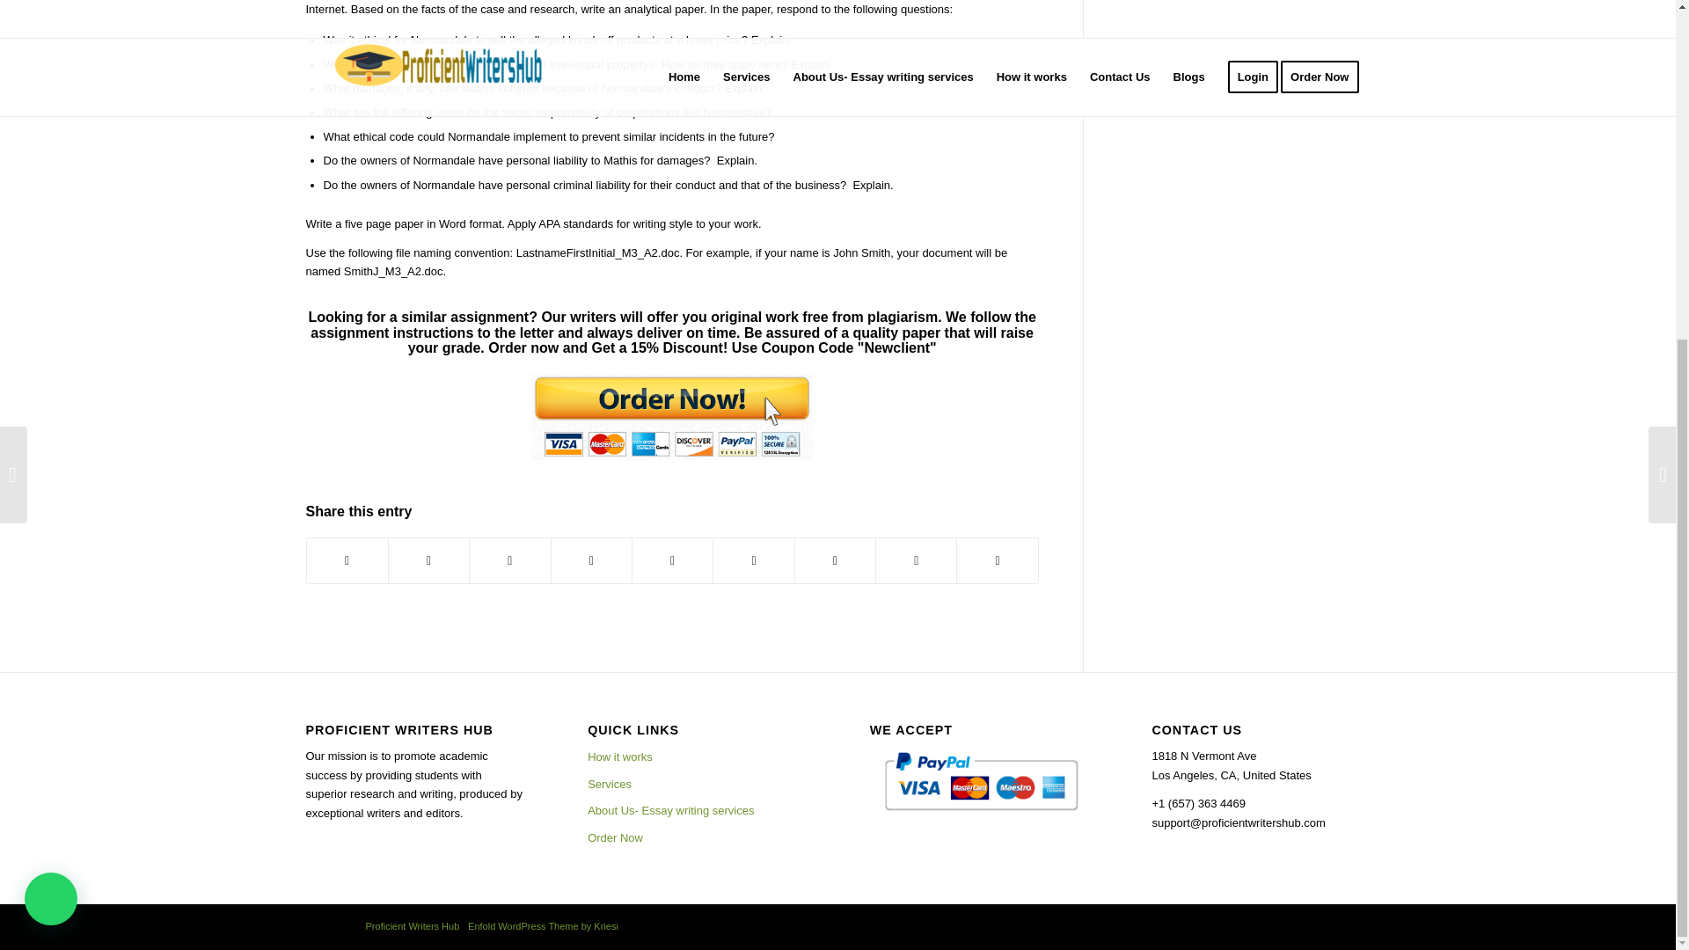 The width and height of the screenshot is (1689, 950). I want to click on Services, so click(697, 785).